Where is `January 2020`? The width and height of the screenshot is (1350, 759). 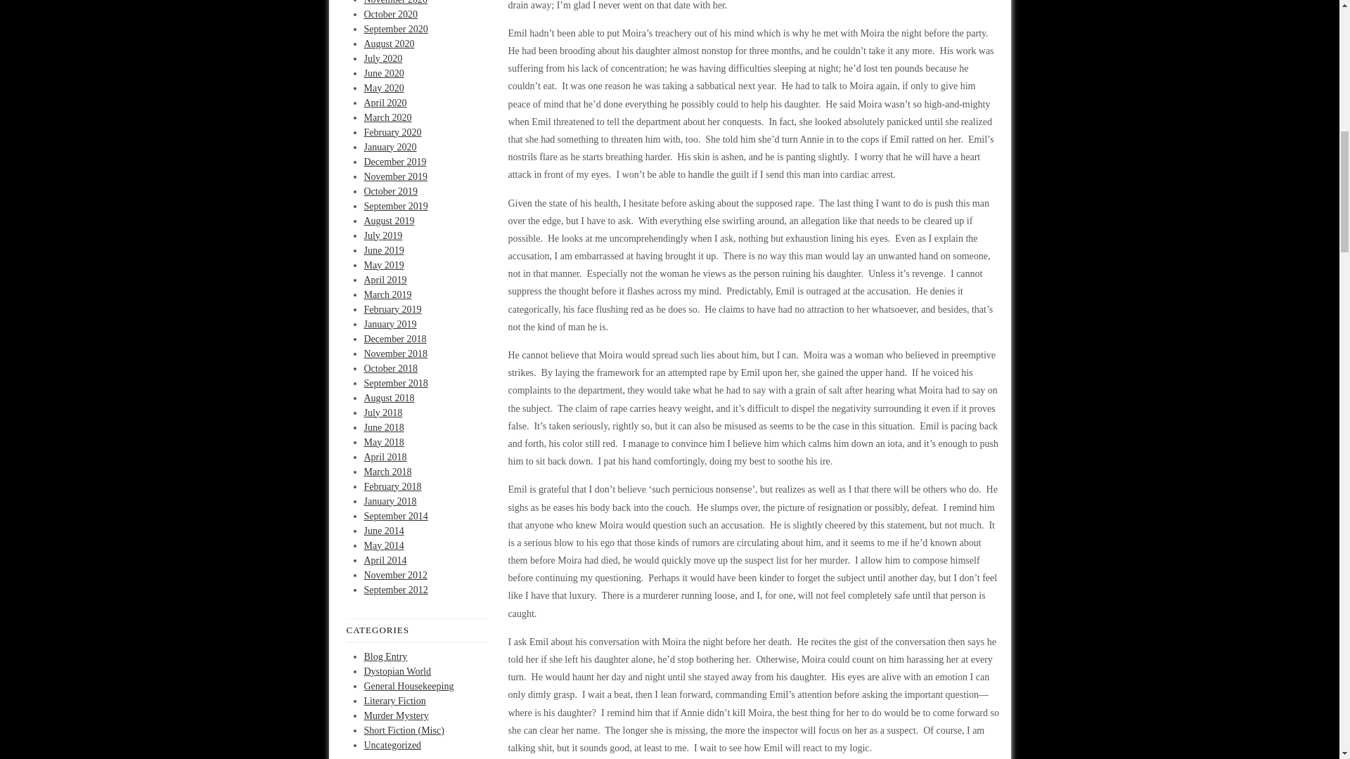
January 2020 is located at coordinates (391, 147).